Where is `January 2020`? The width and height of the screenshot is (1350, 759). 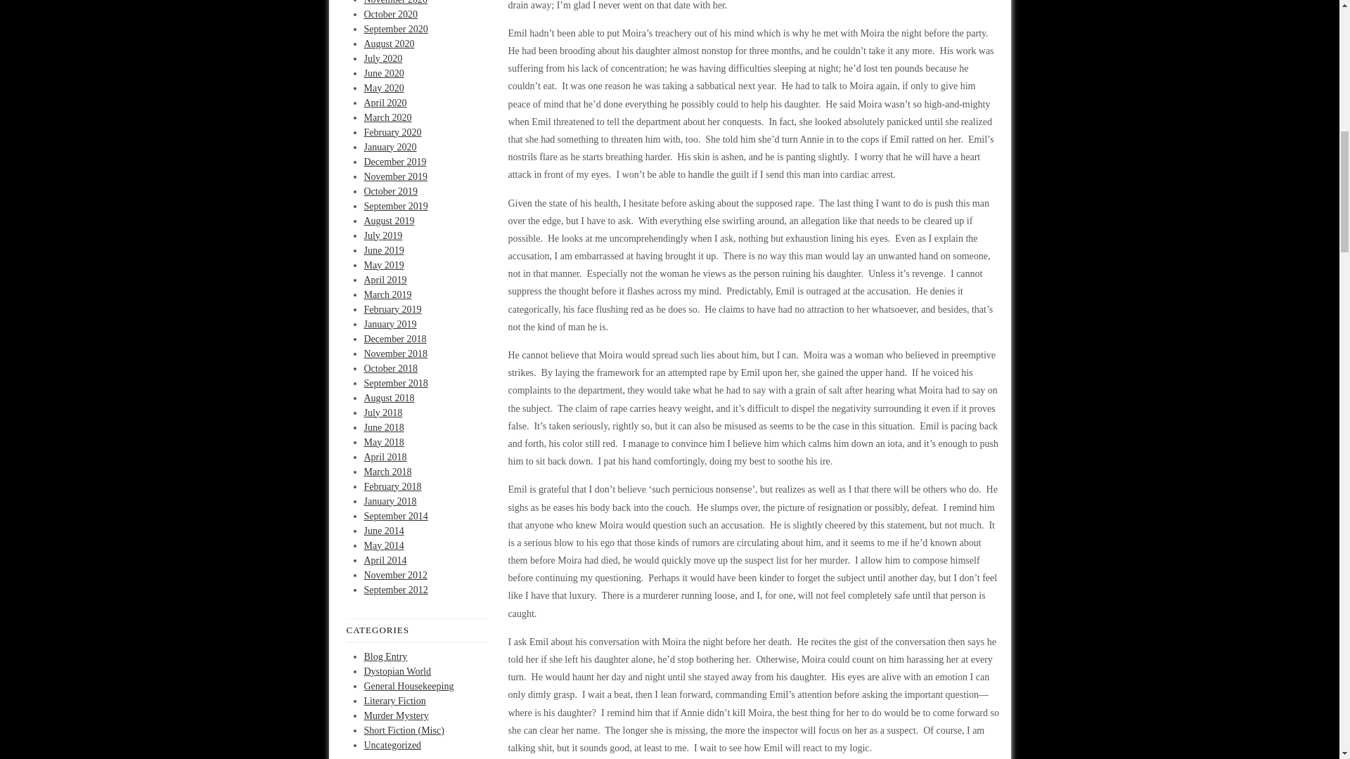
January 2020 is located at coordinates (391, 147).